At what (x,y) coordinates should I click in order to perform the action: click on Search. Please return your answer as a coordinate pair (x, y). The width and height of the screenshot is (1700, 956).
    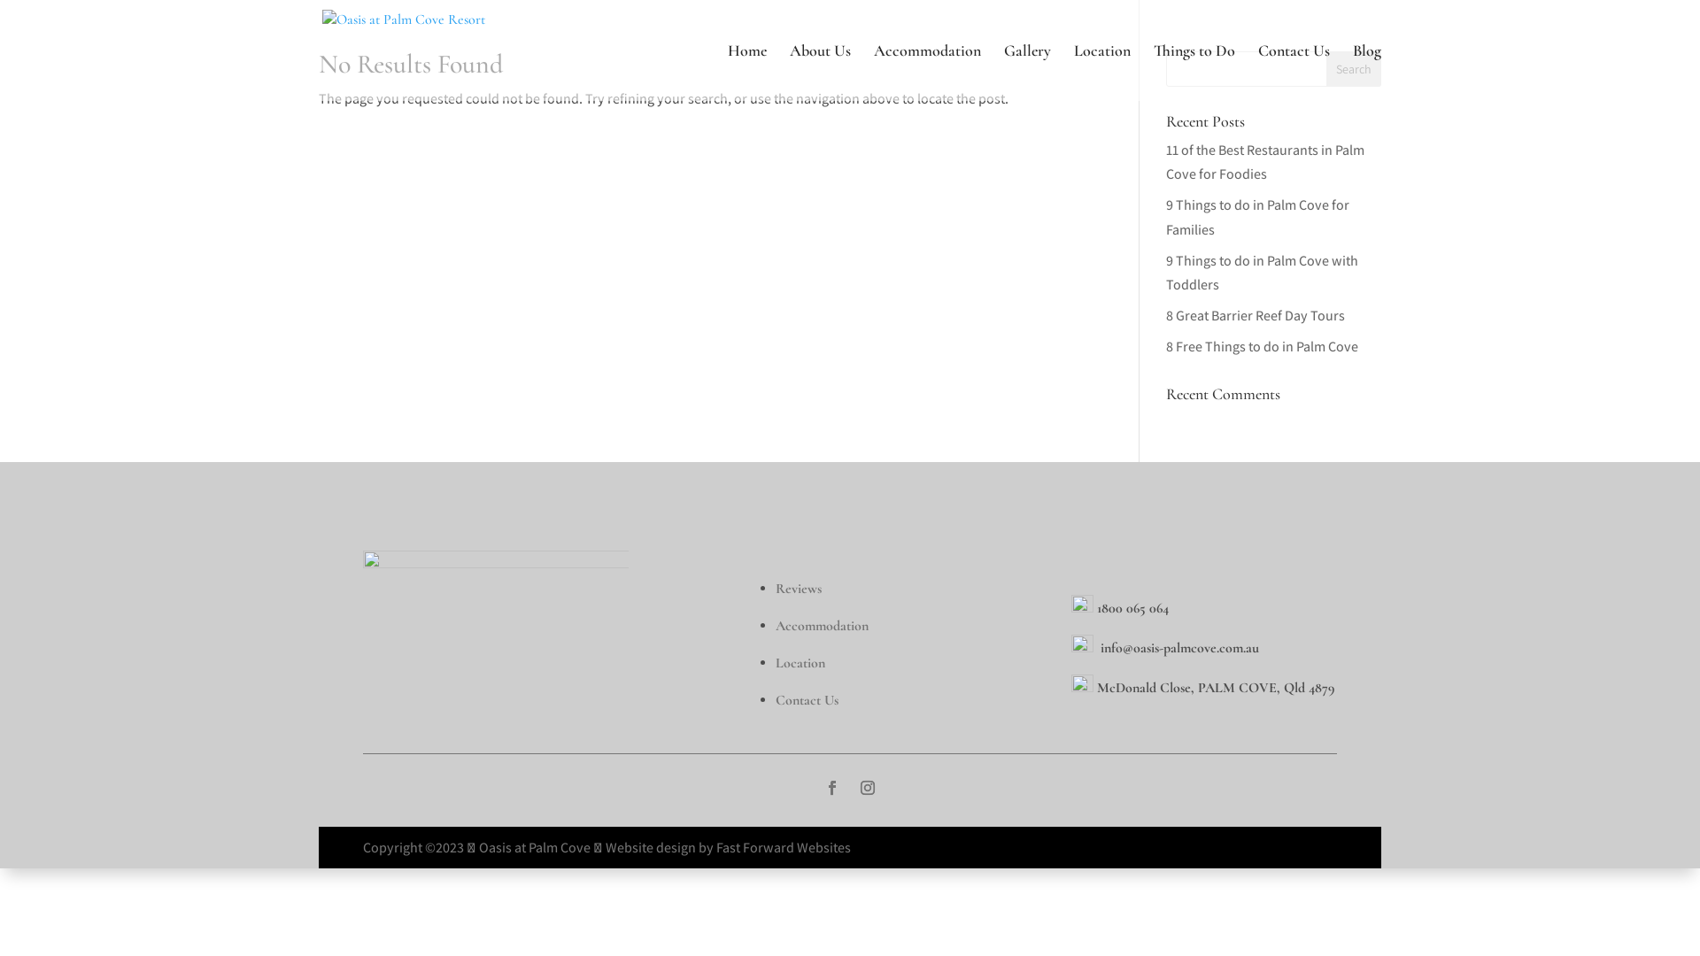
    Looking at the image, I should click on (1354, 69).